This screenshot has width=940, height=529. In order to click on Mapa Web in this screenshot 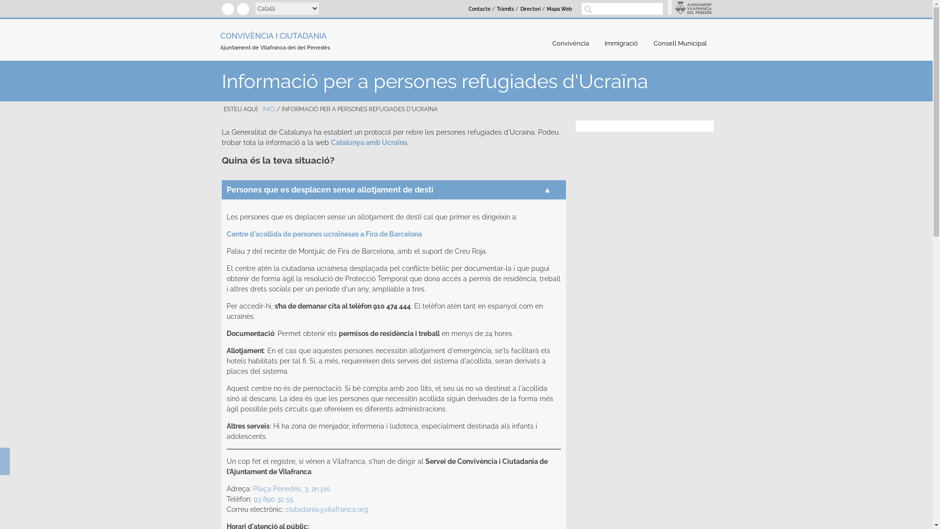, I will do `click(559, 9)`.